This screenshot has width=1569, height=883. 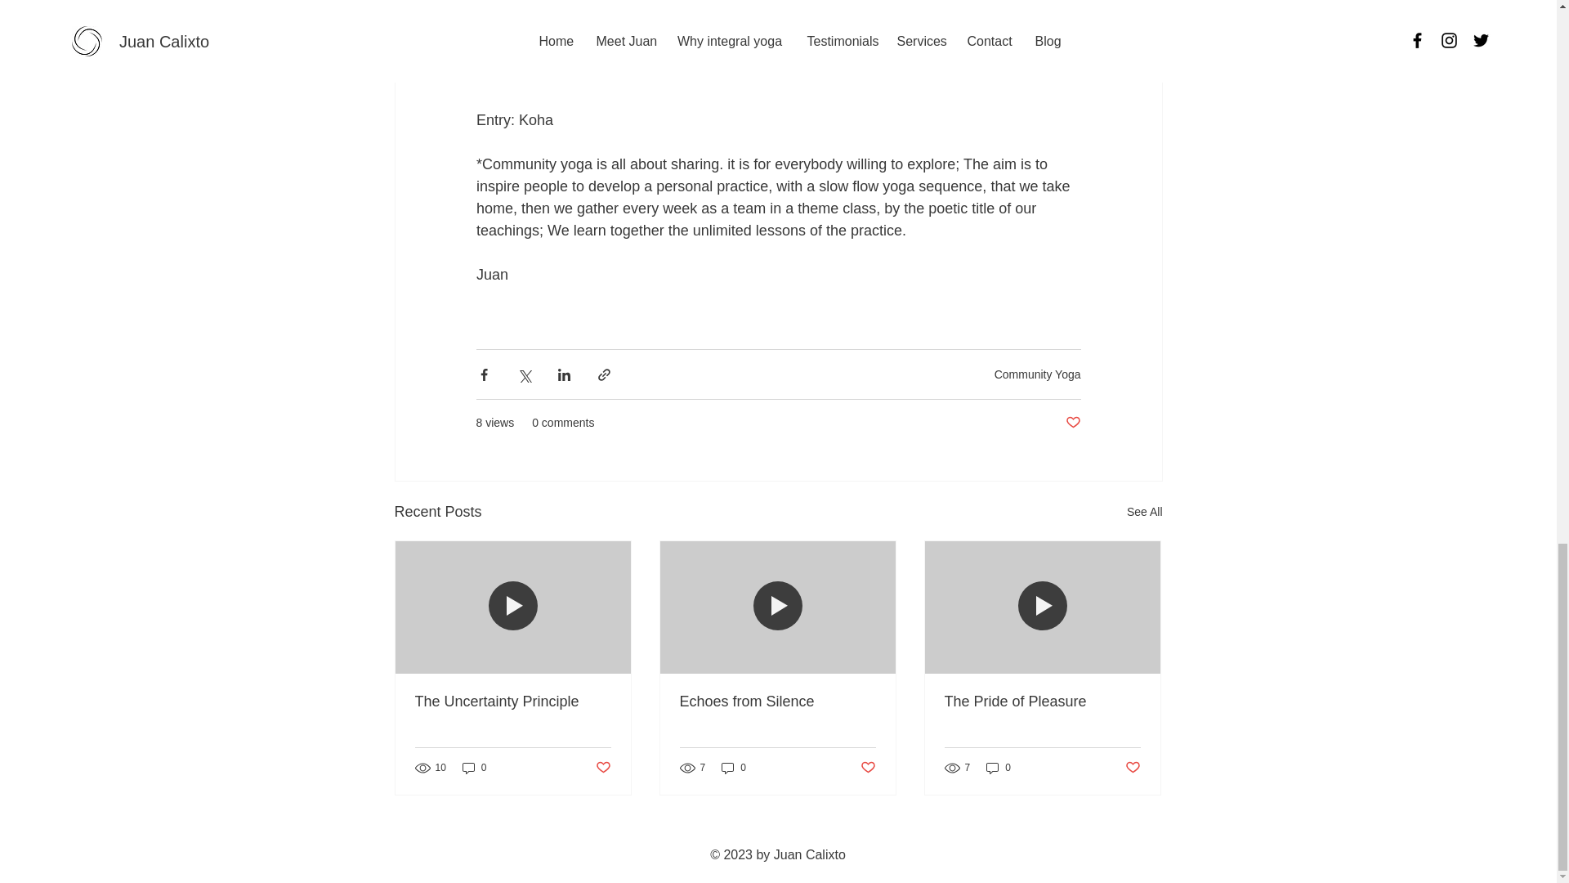 I want to click on Echoes from Silence, so click(x=777, y=701).